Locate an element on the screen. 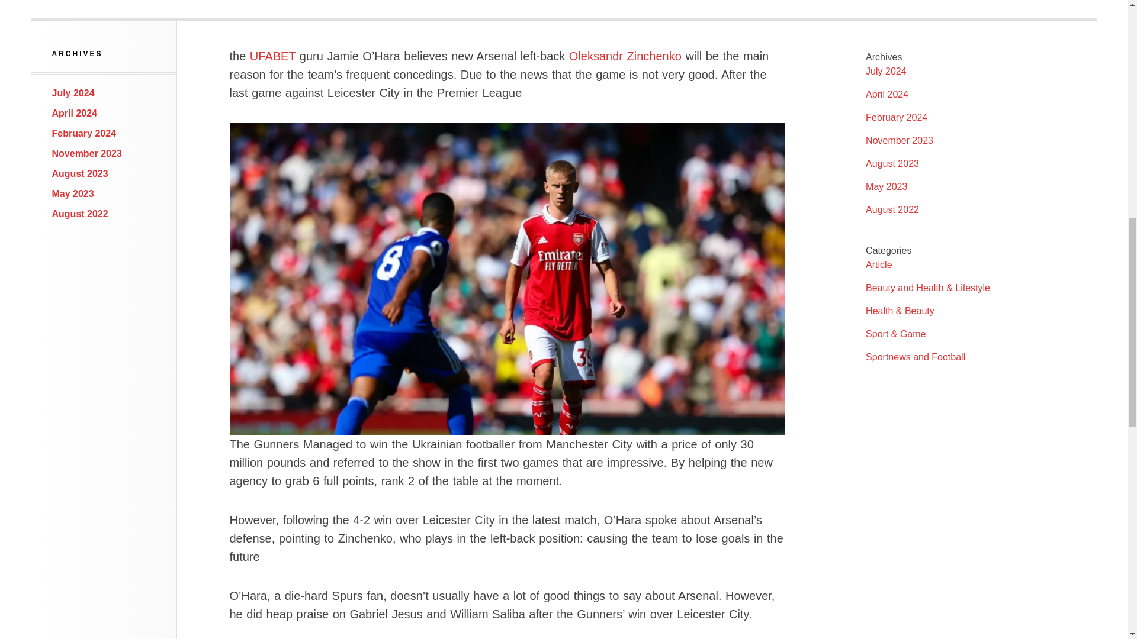 The image size is (1137, 639). November 2023 is located at coordinates (86, 153).